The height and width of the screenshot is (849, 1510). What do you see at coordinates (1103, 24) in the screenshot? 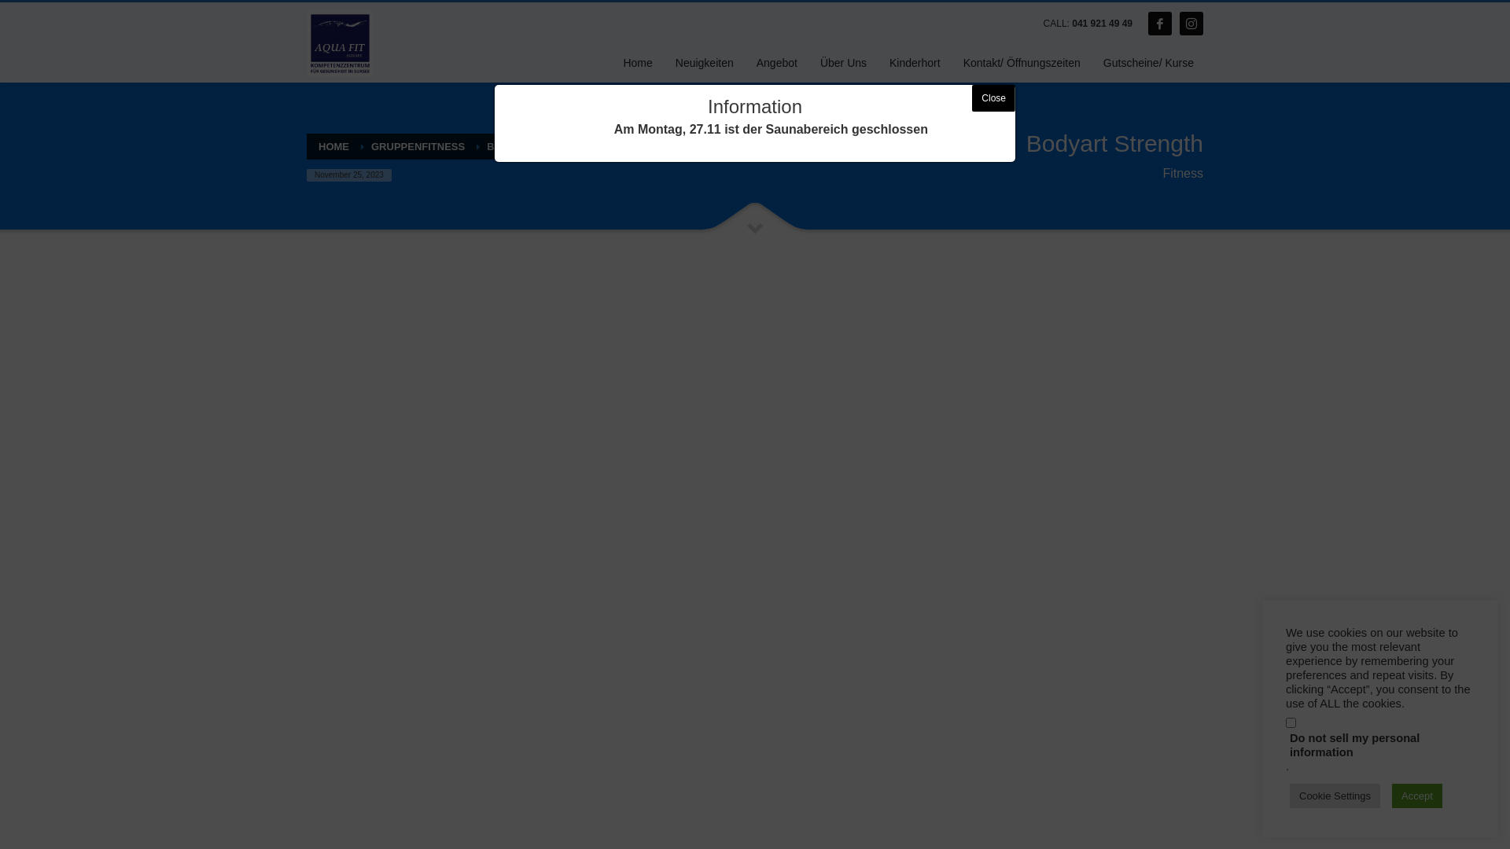
I see `041 921 49 49` at bounding box center [1103, 24].